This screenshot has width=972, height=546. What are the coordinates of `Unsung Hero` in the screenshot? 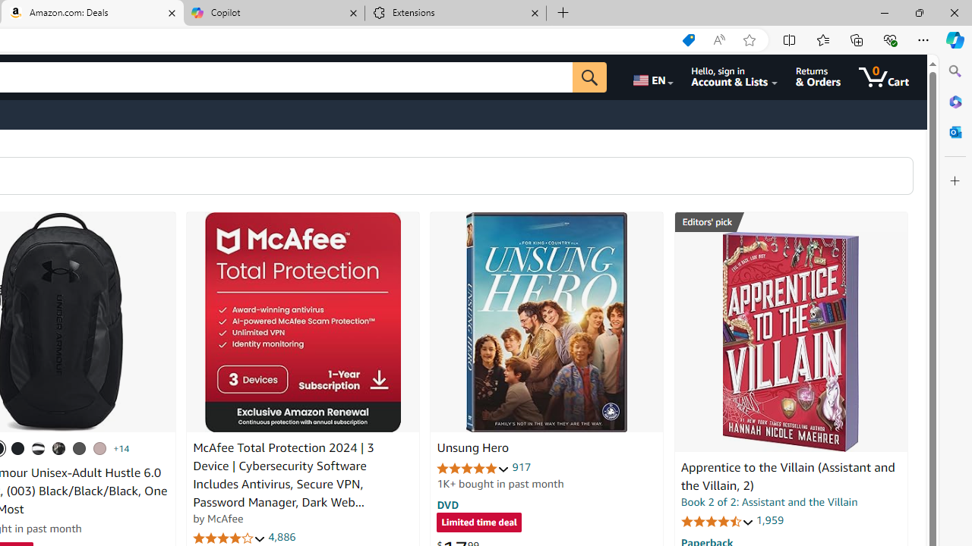 It's located at (547, 322).